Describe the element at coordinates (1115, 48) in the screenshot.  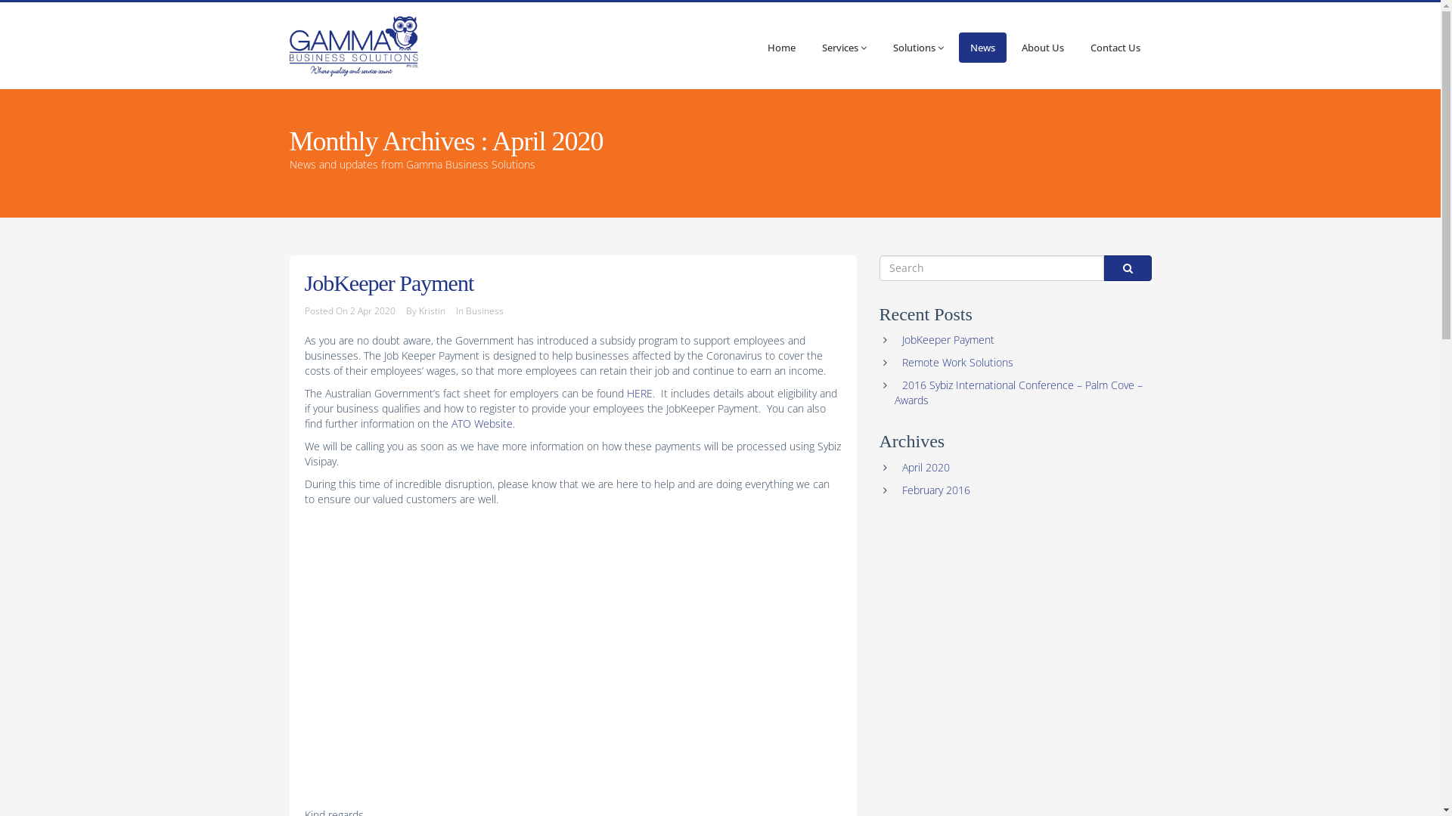
I see `Contact Us` at that location.